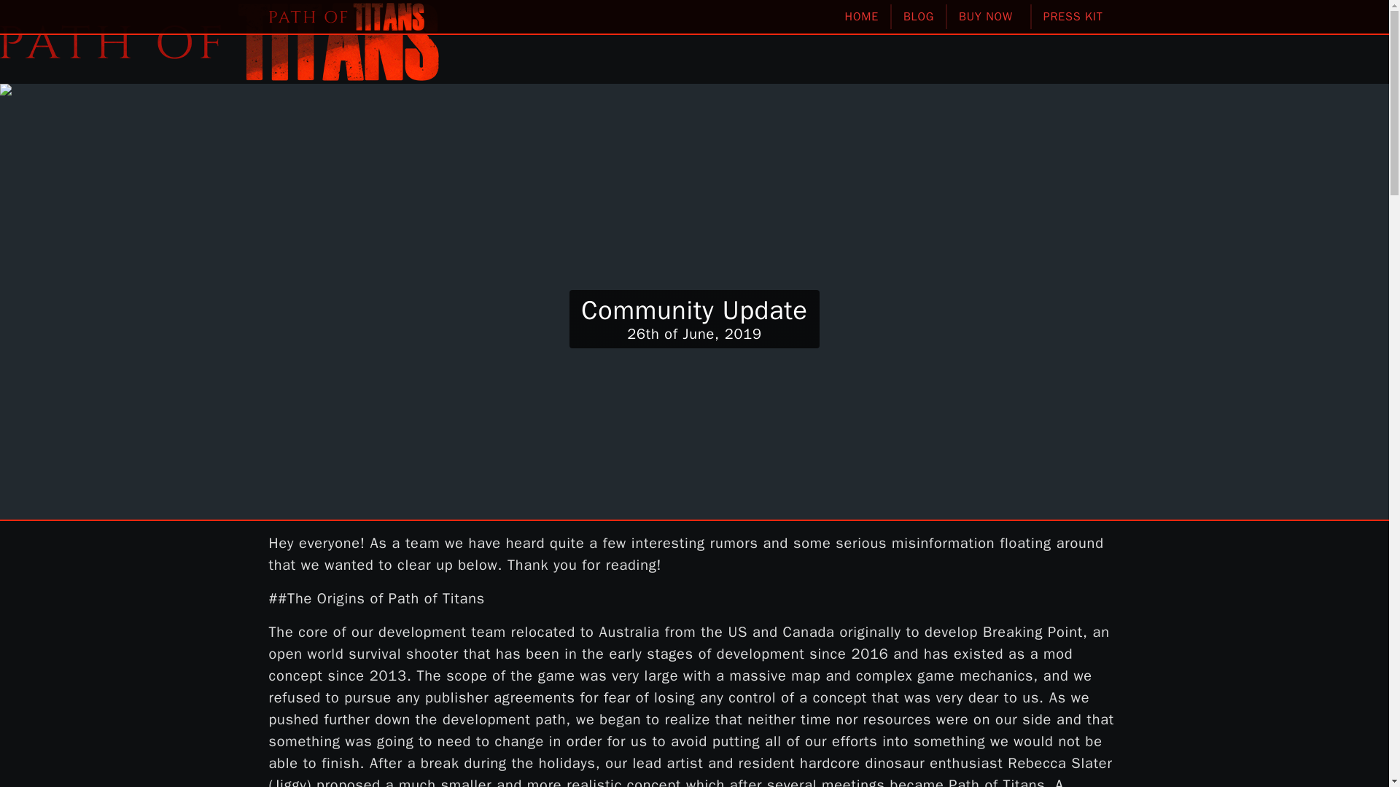 Image resolution: width=1400 pixels, height=787 pixels. Describe the element at coordinates (862, 16) in the screenshot. I see `HOME` at that location.